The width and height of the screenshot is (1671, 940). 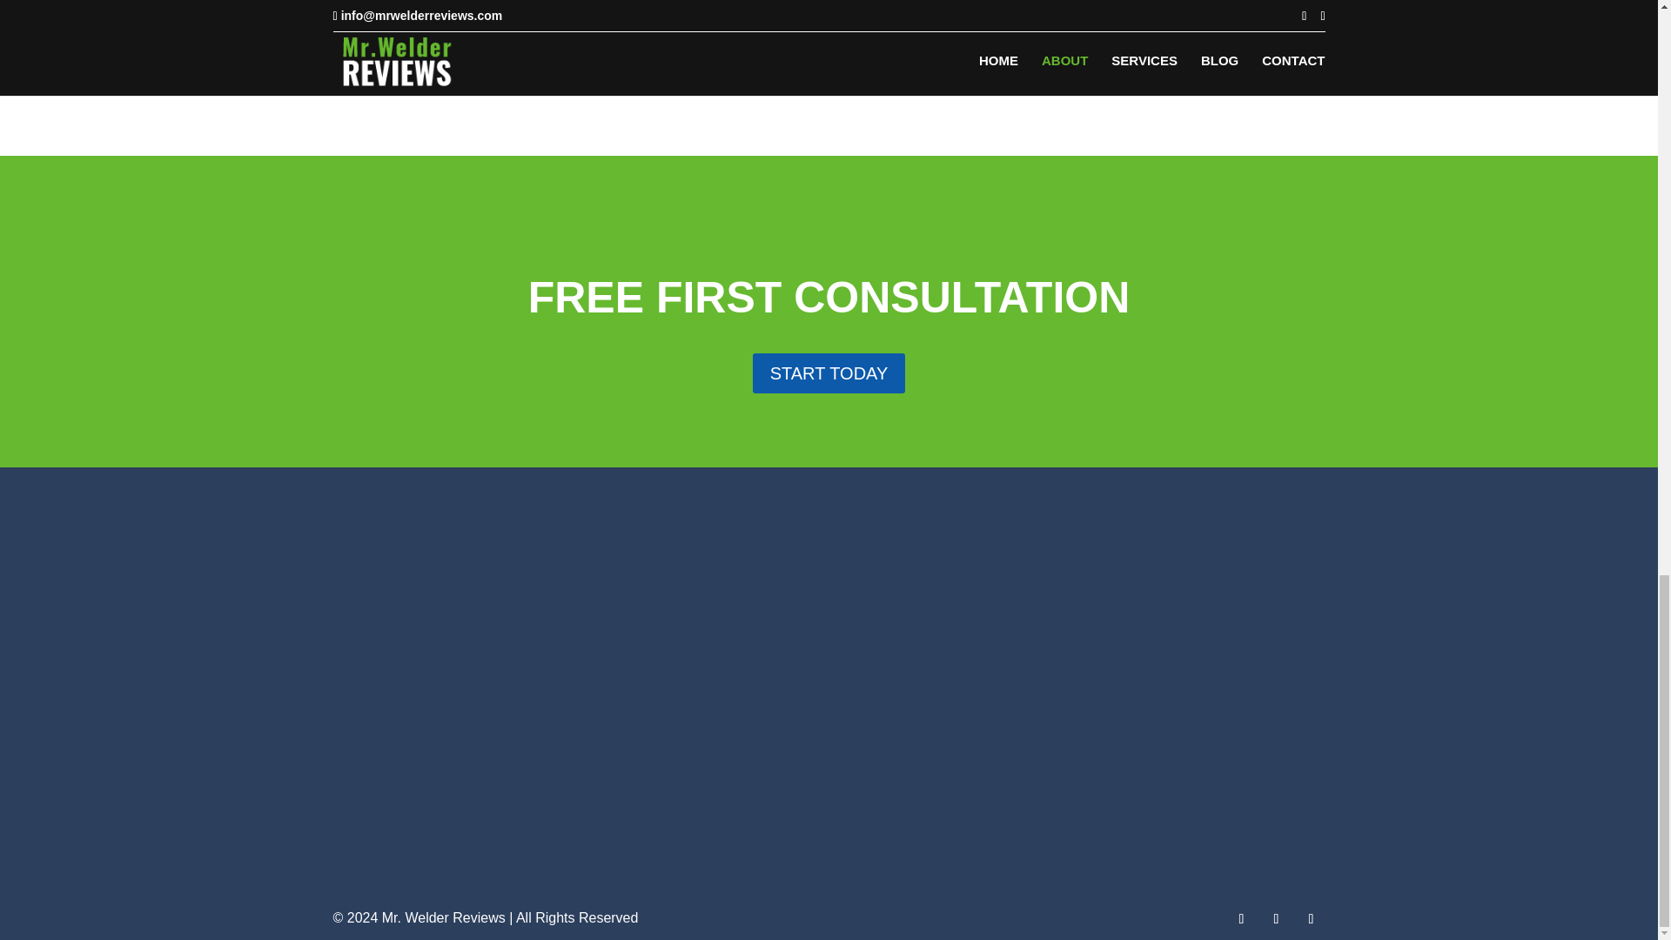 What do you see at coordinates (1276, 919) in the screenshot?
I see `Follow on X` at bounding box center [1276, 919].